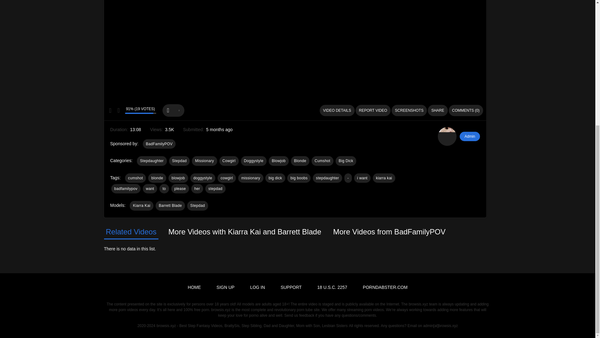  I want to click on REPORT VIDEO, so click(373, 110).